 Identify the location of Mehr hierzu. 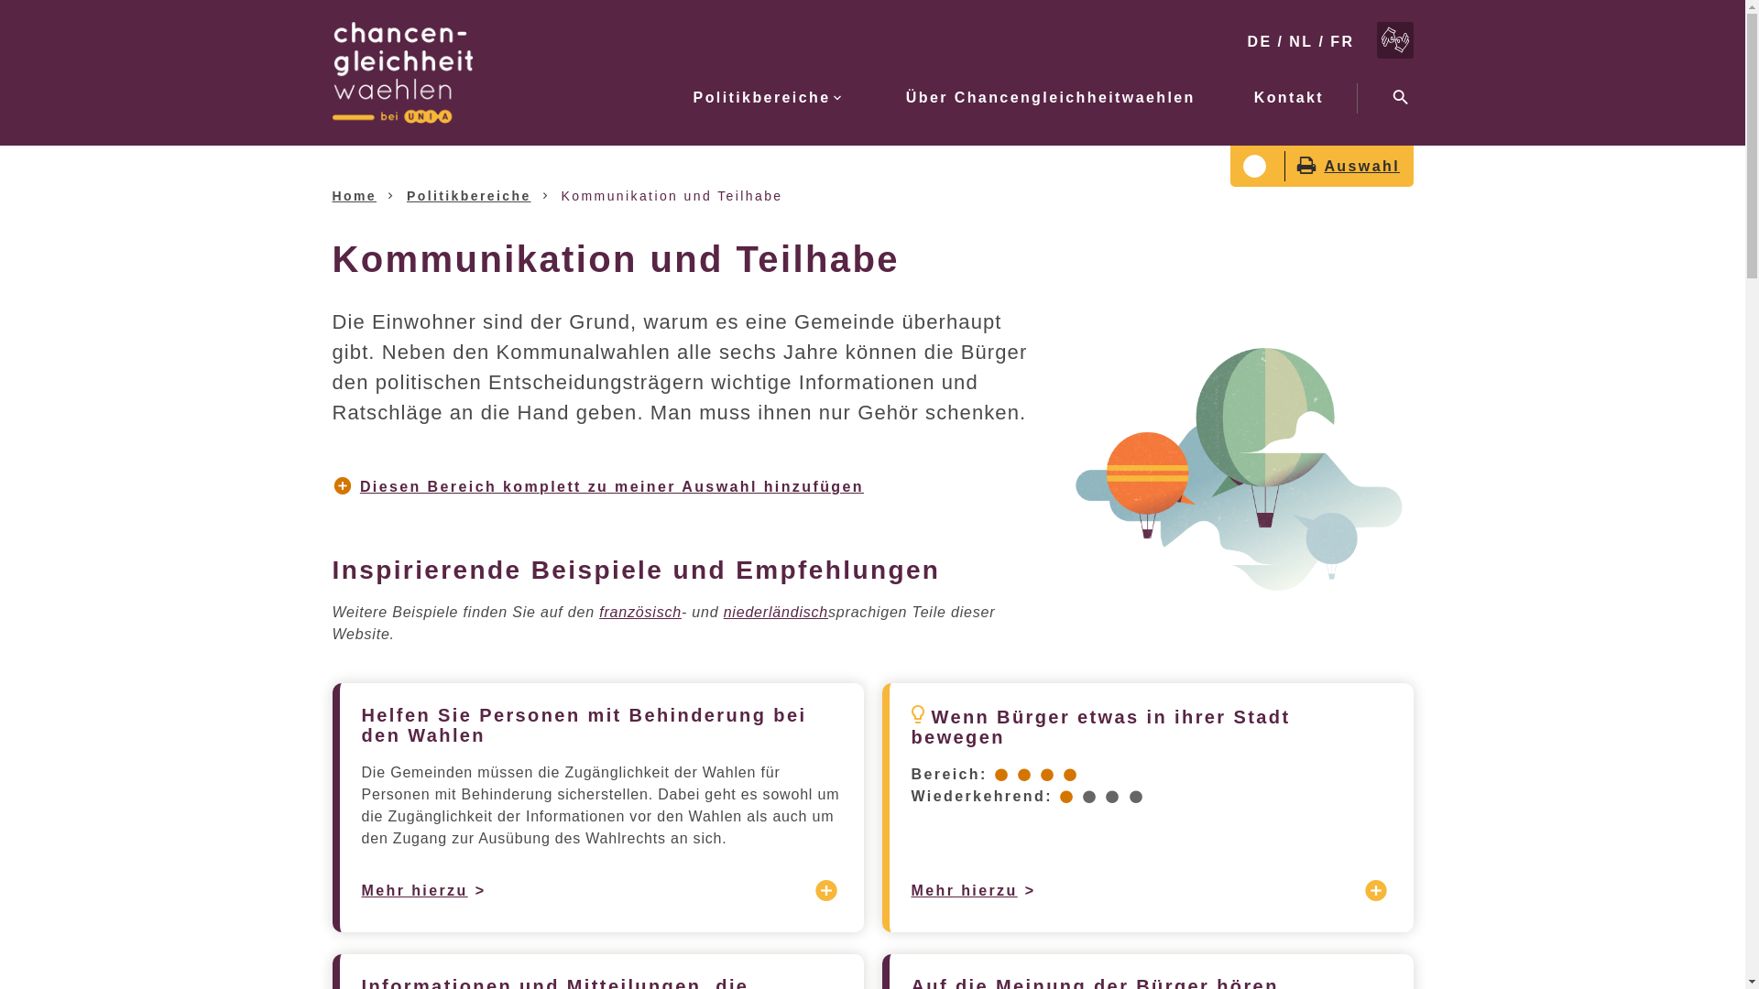
(964, 891).